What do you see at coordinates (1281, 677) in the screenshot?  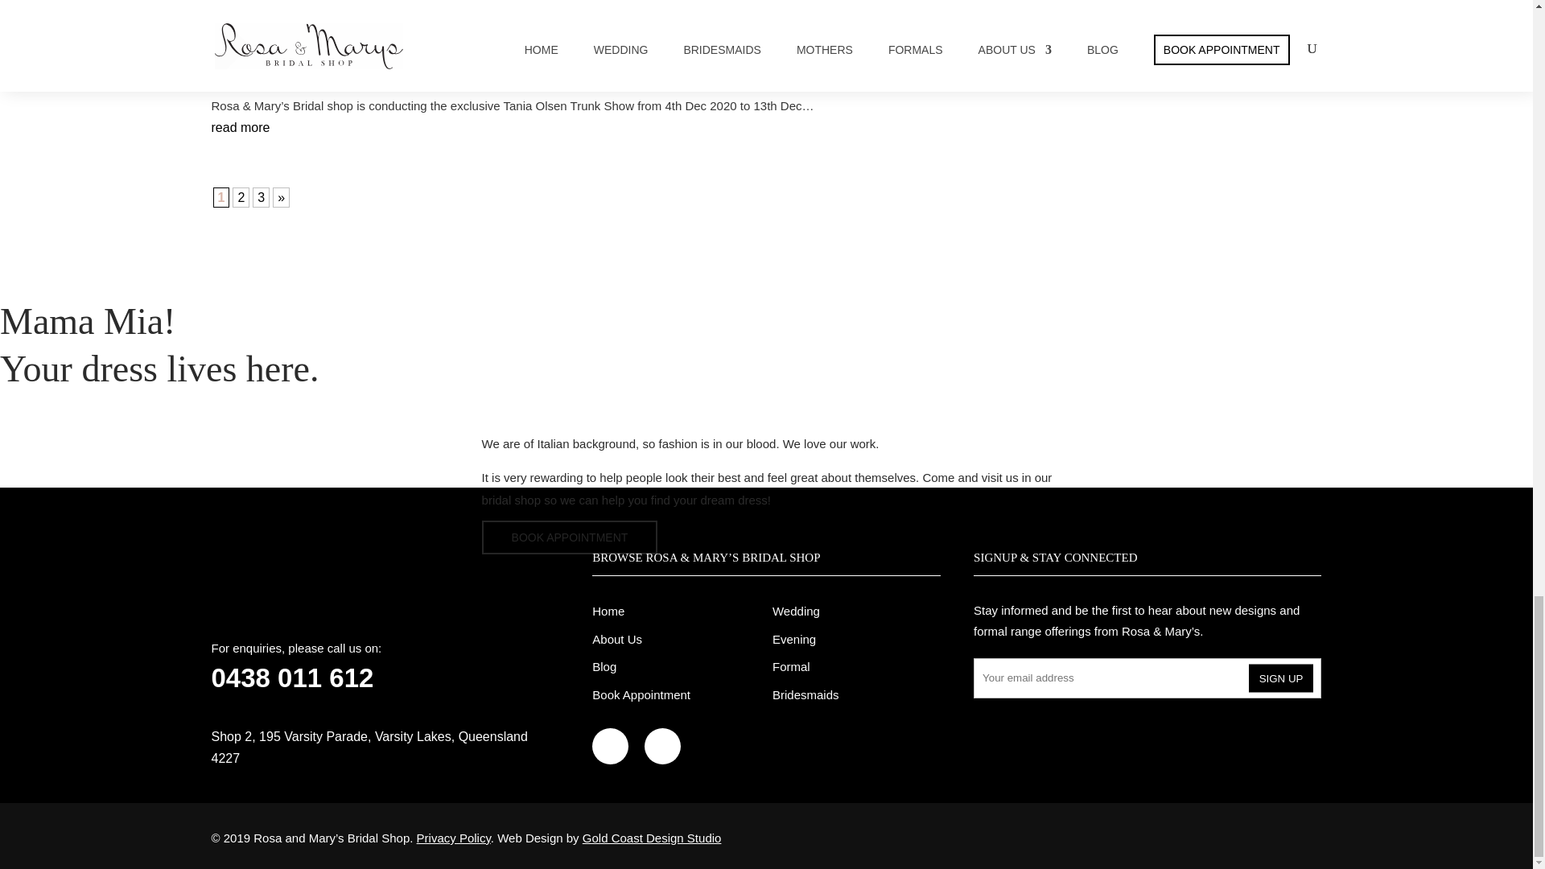 I see `Sign up` at bounding box center [1281, 677].